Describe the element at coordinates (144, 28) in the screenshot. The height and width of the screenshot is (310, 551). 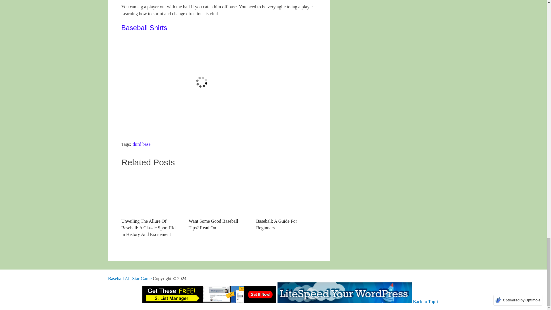
I see `Baseball Shirts` at that location.